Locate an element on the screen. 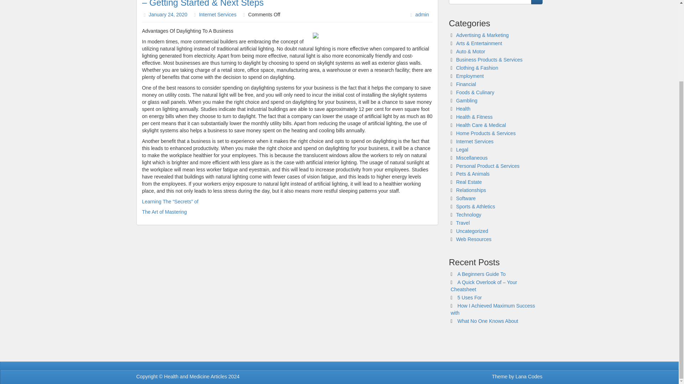 The height and width of the screenshot is (384, 684). Web Resources is located at coordinates (473, 239).